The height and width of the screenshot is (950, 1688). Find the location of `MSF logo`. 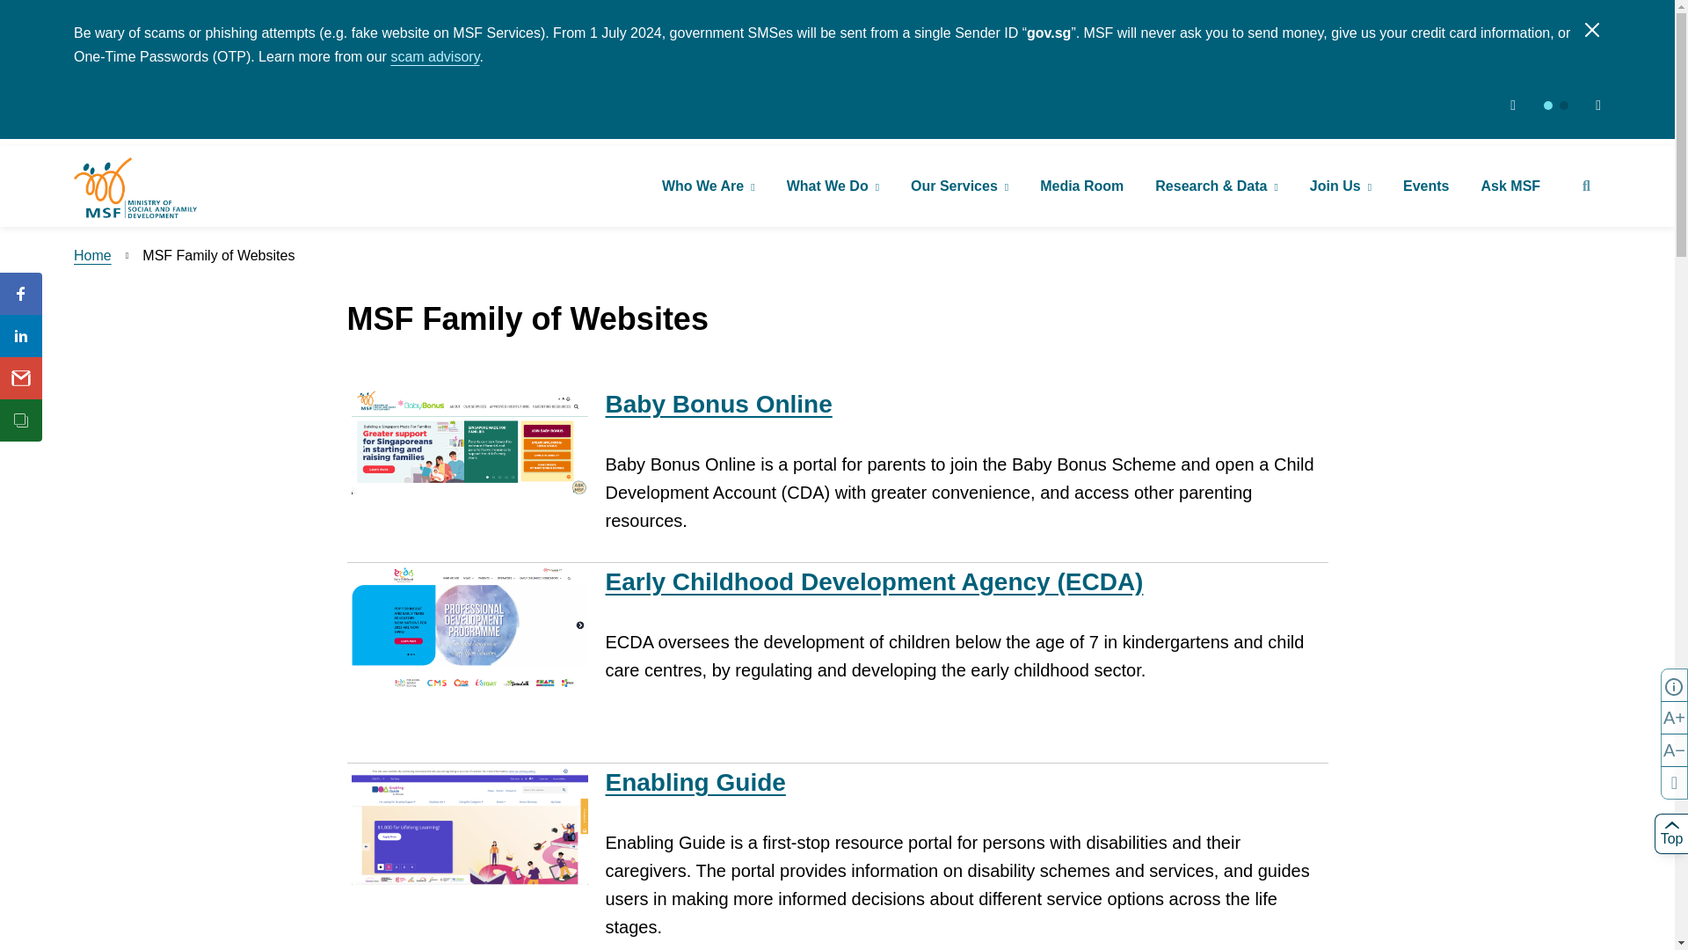

MSF logo is located at coordinates (135, 188).